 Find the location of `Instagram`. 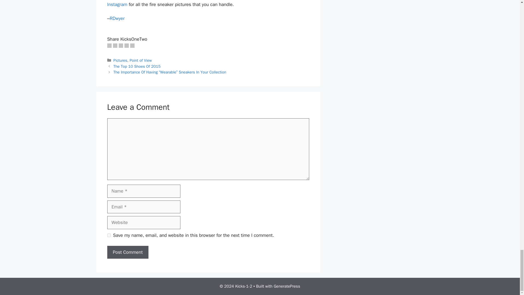

Instagram is located at coordinates (117, 4).